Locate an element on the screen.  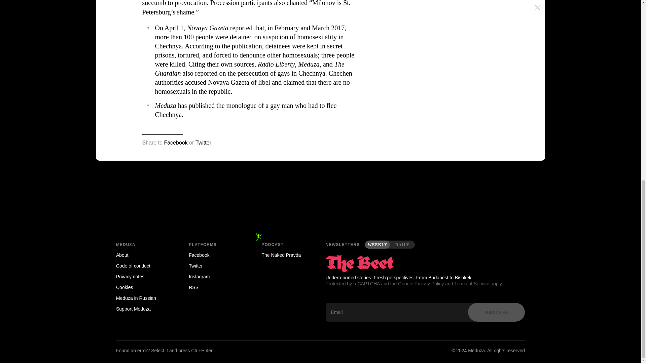
About is located at coordinates (143, 255).